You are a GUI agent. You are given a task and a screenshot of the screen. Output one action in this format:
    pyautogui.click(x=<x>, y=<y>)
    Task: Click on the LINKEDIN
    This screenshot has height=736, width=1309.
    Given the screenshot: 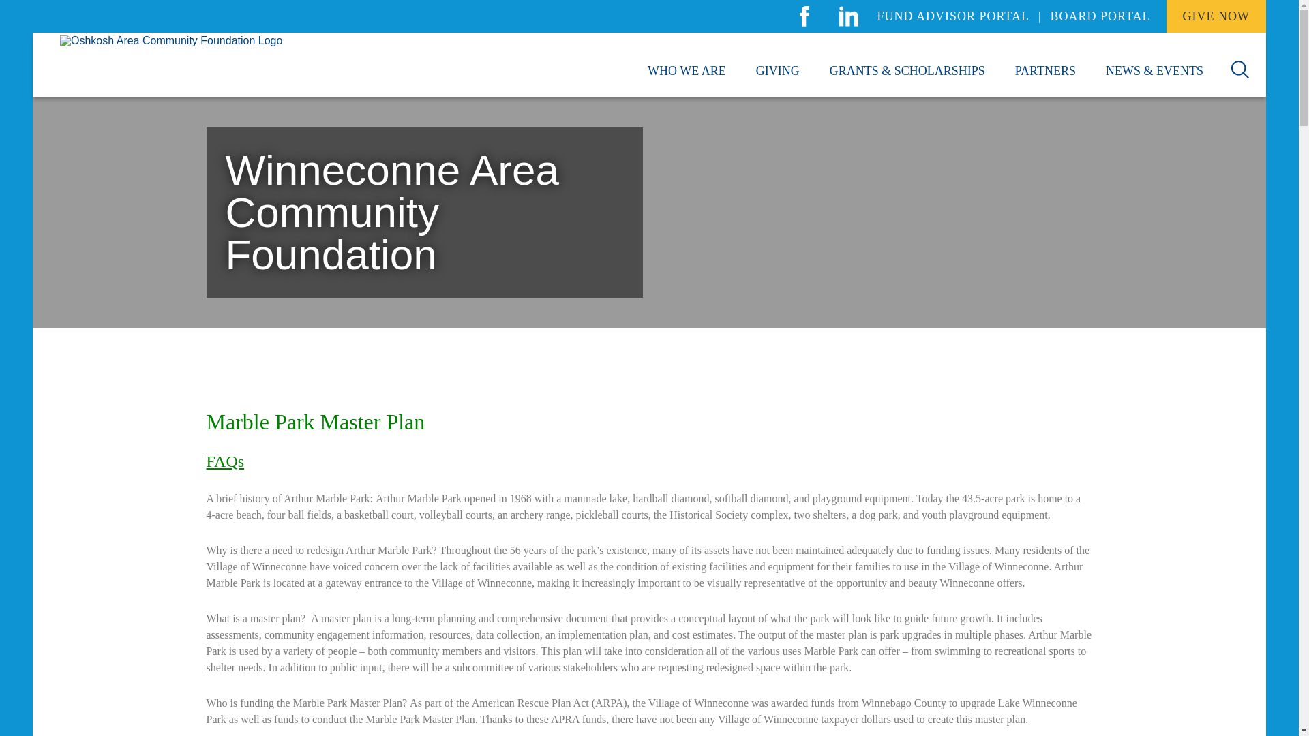 What is the action you would take?
    pyautogui.click(x=849, y=16)
    